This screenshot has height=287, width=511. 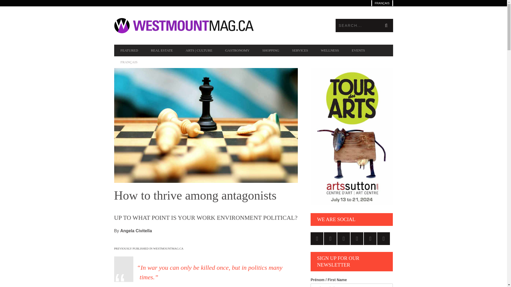 What do you see at coordinates (184, 26) in the screenshot?
I see `Westmount Magazine` at bounding box center [184, 26].